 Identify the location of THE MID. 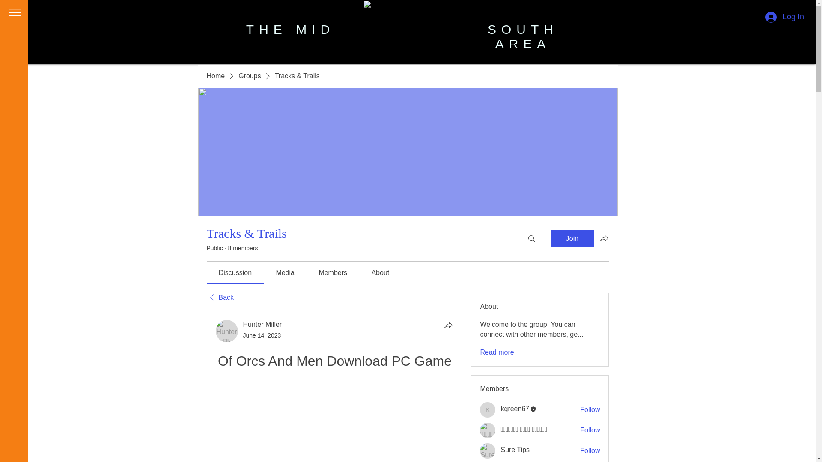
(290, 29).